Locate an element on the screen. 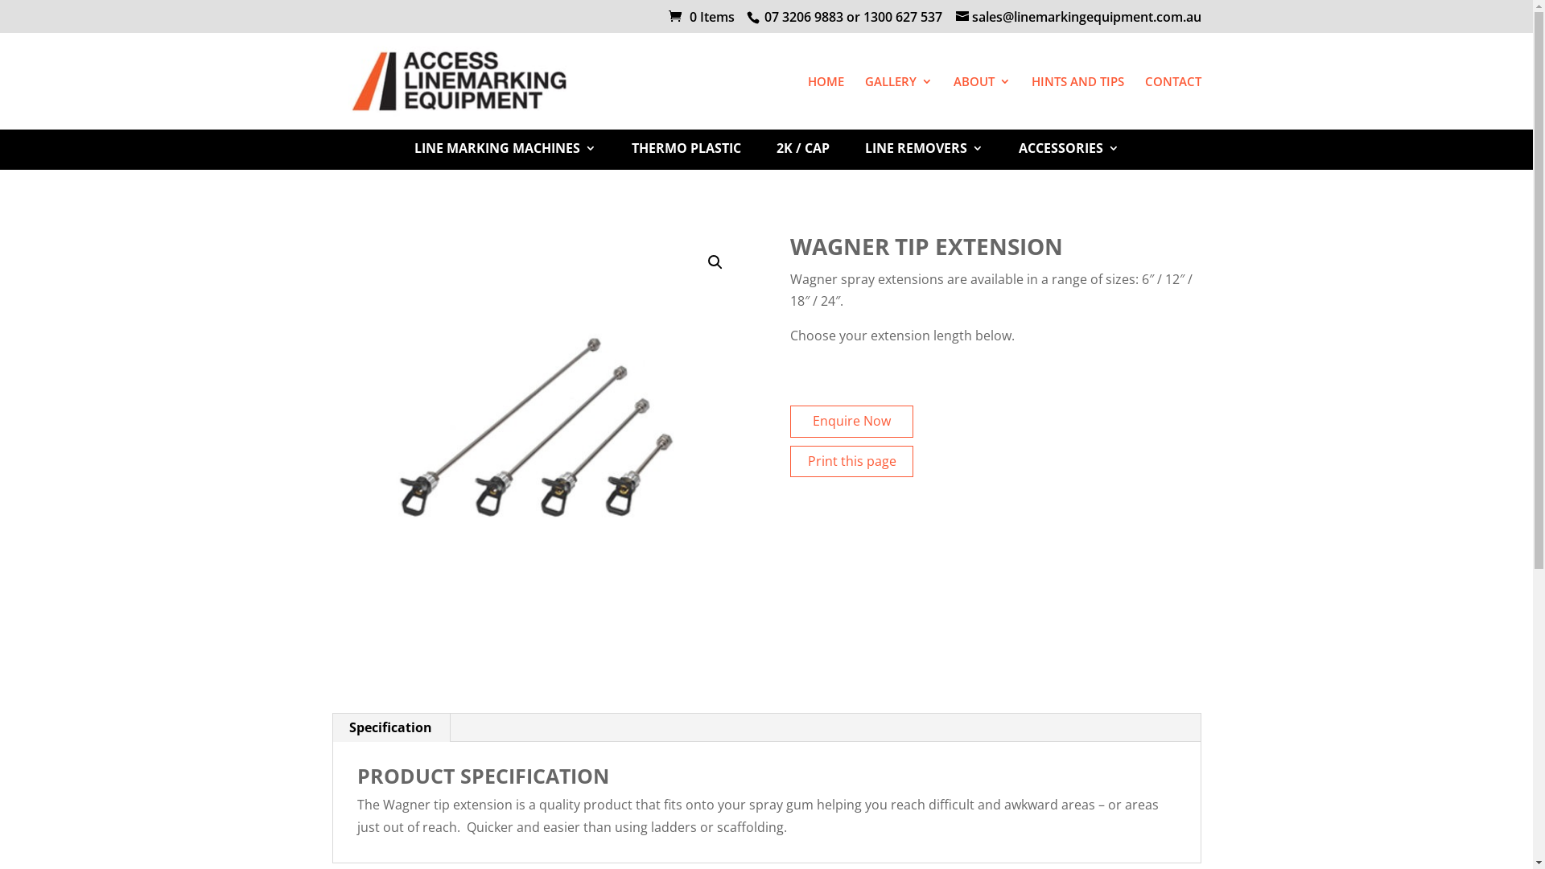 This screenshot has width=1545, height=869. LINE MARKING MACHINES is located at coordinates (505, 156).